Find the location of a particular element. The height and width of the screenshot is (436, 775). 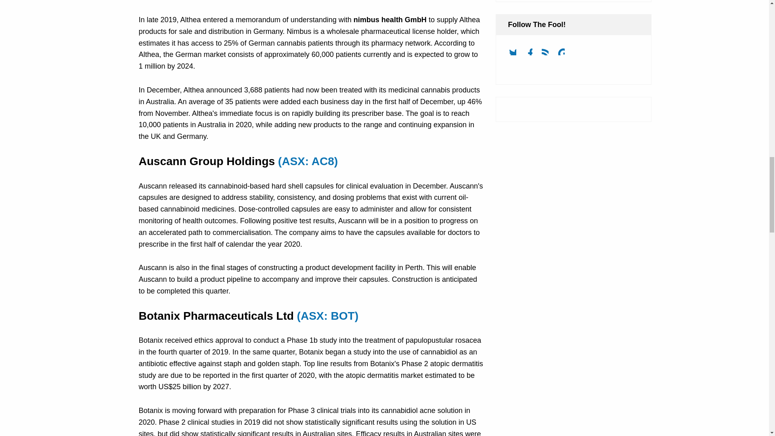

The Motley Fool Google News Feed is located at coordinates (564, 54).